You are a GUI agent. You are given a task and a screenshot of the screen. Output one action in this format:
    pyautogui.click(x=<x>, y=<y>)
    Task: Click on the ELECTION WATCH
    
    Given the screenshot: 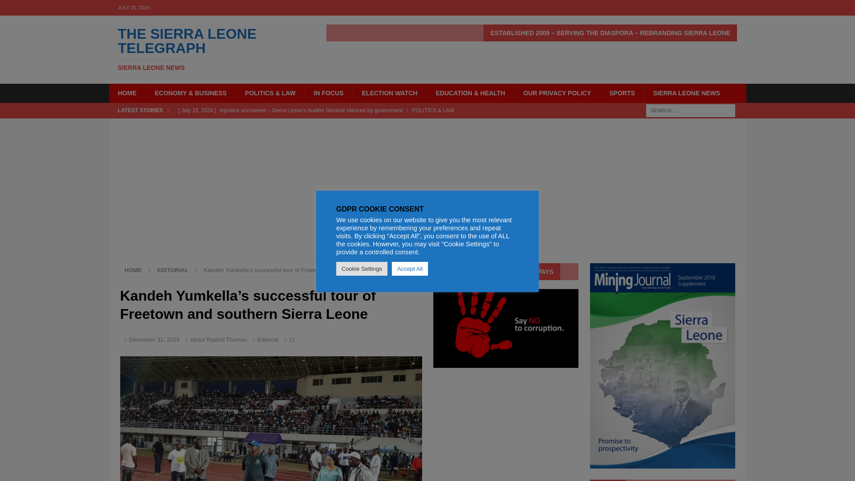 What is the action you would take?
    pyautogui.click(x=389, y=93)
    